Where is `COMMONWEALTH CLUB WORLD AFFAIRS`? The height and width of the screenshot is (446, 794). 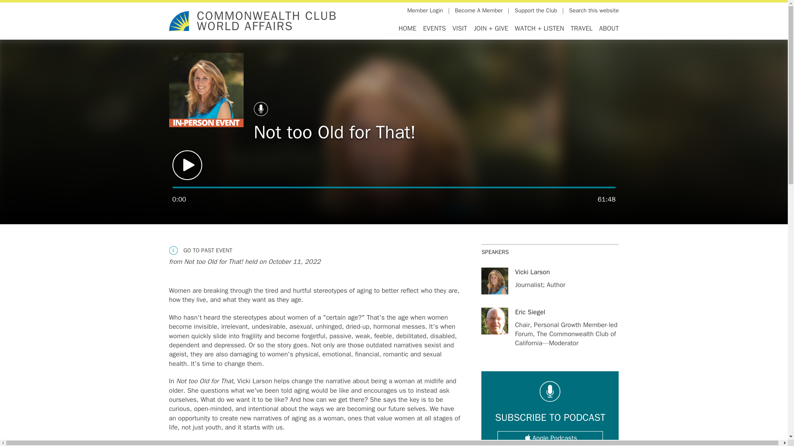 COMMONWEALTH CLUB WORLD AFFAIRS is located at coordinates (267, 21).